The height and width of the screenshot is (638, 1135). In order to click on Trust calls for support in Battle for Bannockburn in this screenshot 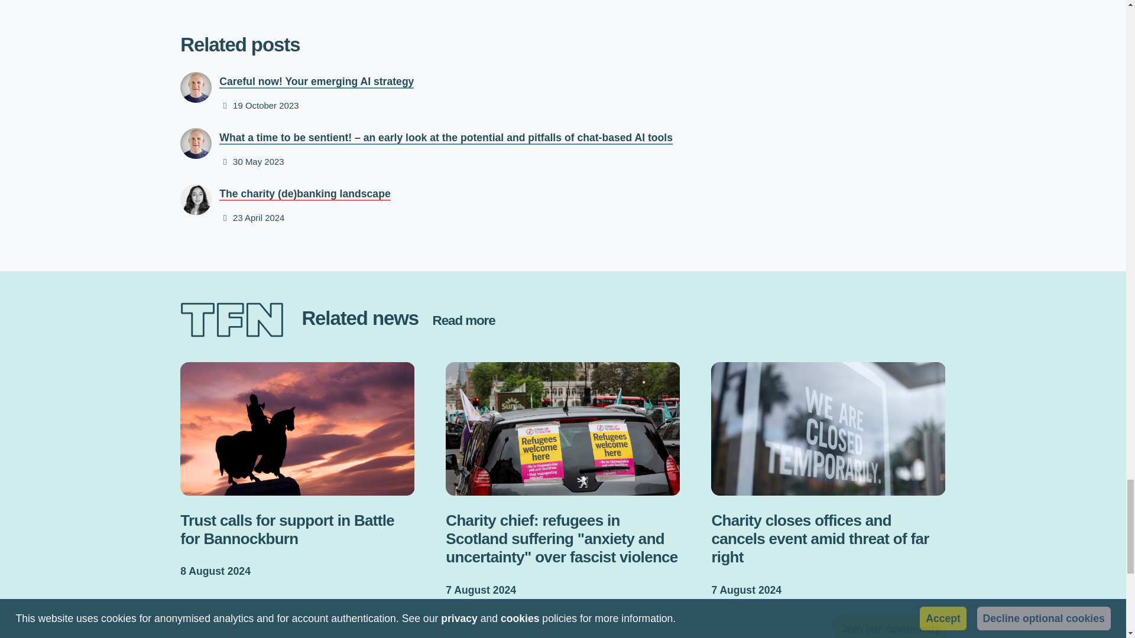, I will do `click(297, 471)`.